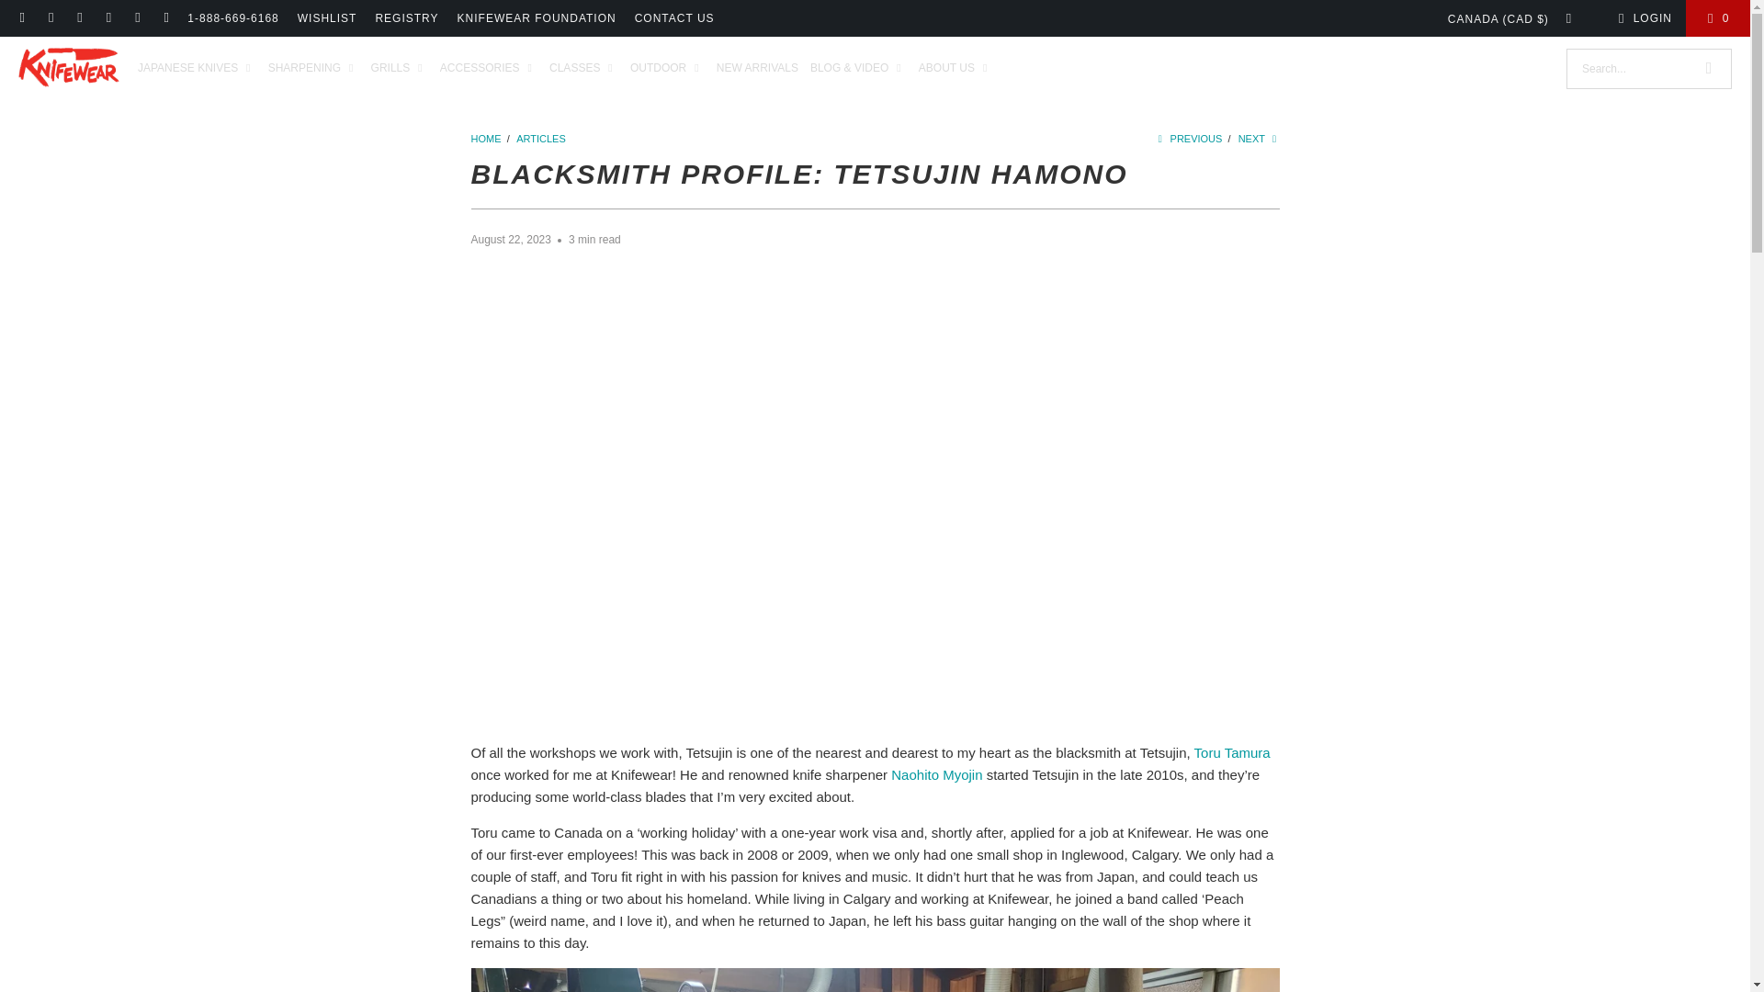 The image size is (1764, 992). Describe the element at coordinates (68, 68) in the screenshot. I see `Knifewear - Handcrafted Japanese Kitchen Knives` at that location.